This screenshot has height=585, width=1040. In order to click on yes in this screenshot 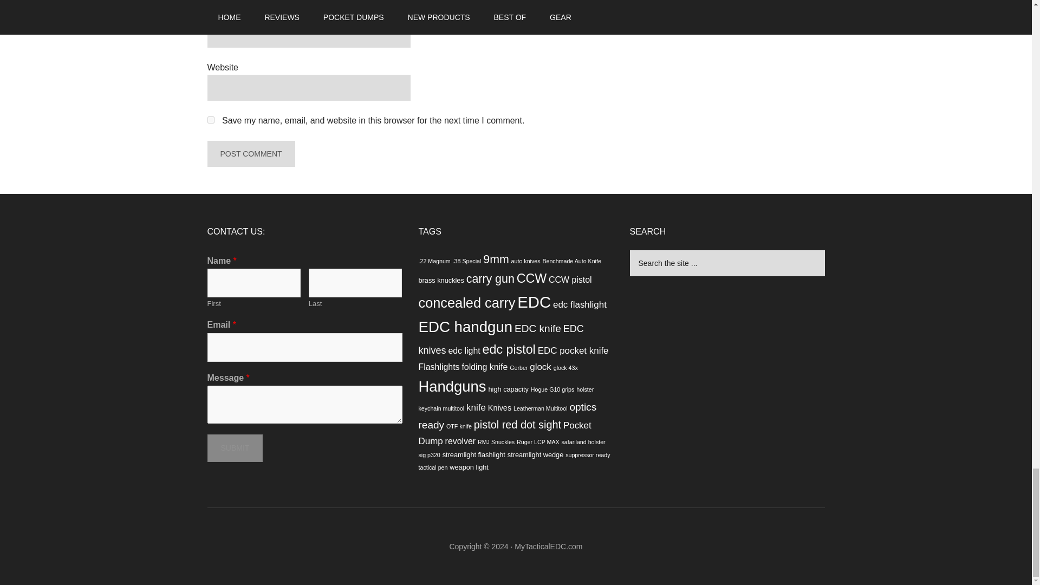, I will do `click(210, 119)`.